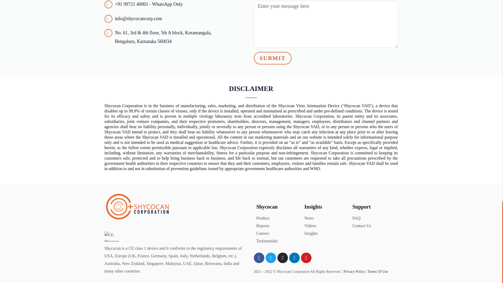 The height and width of the screenshot is (283, 503). What do you see at coordinates (374, 218) in the screenshot?
I see `FAQ` at bounding box center [374, 218].